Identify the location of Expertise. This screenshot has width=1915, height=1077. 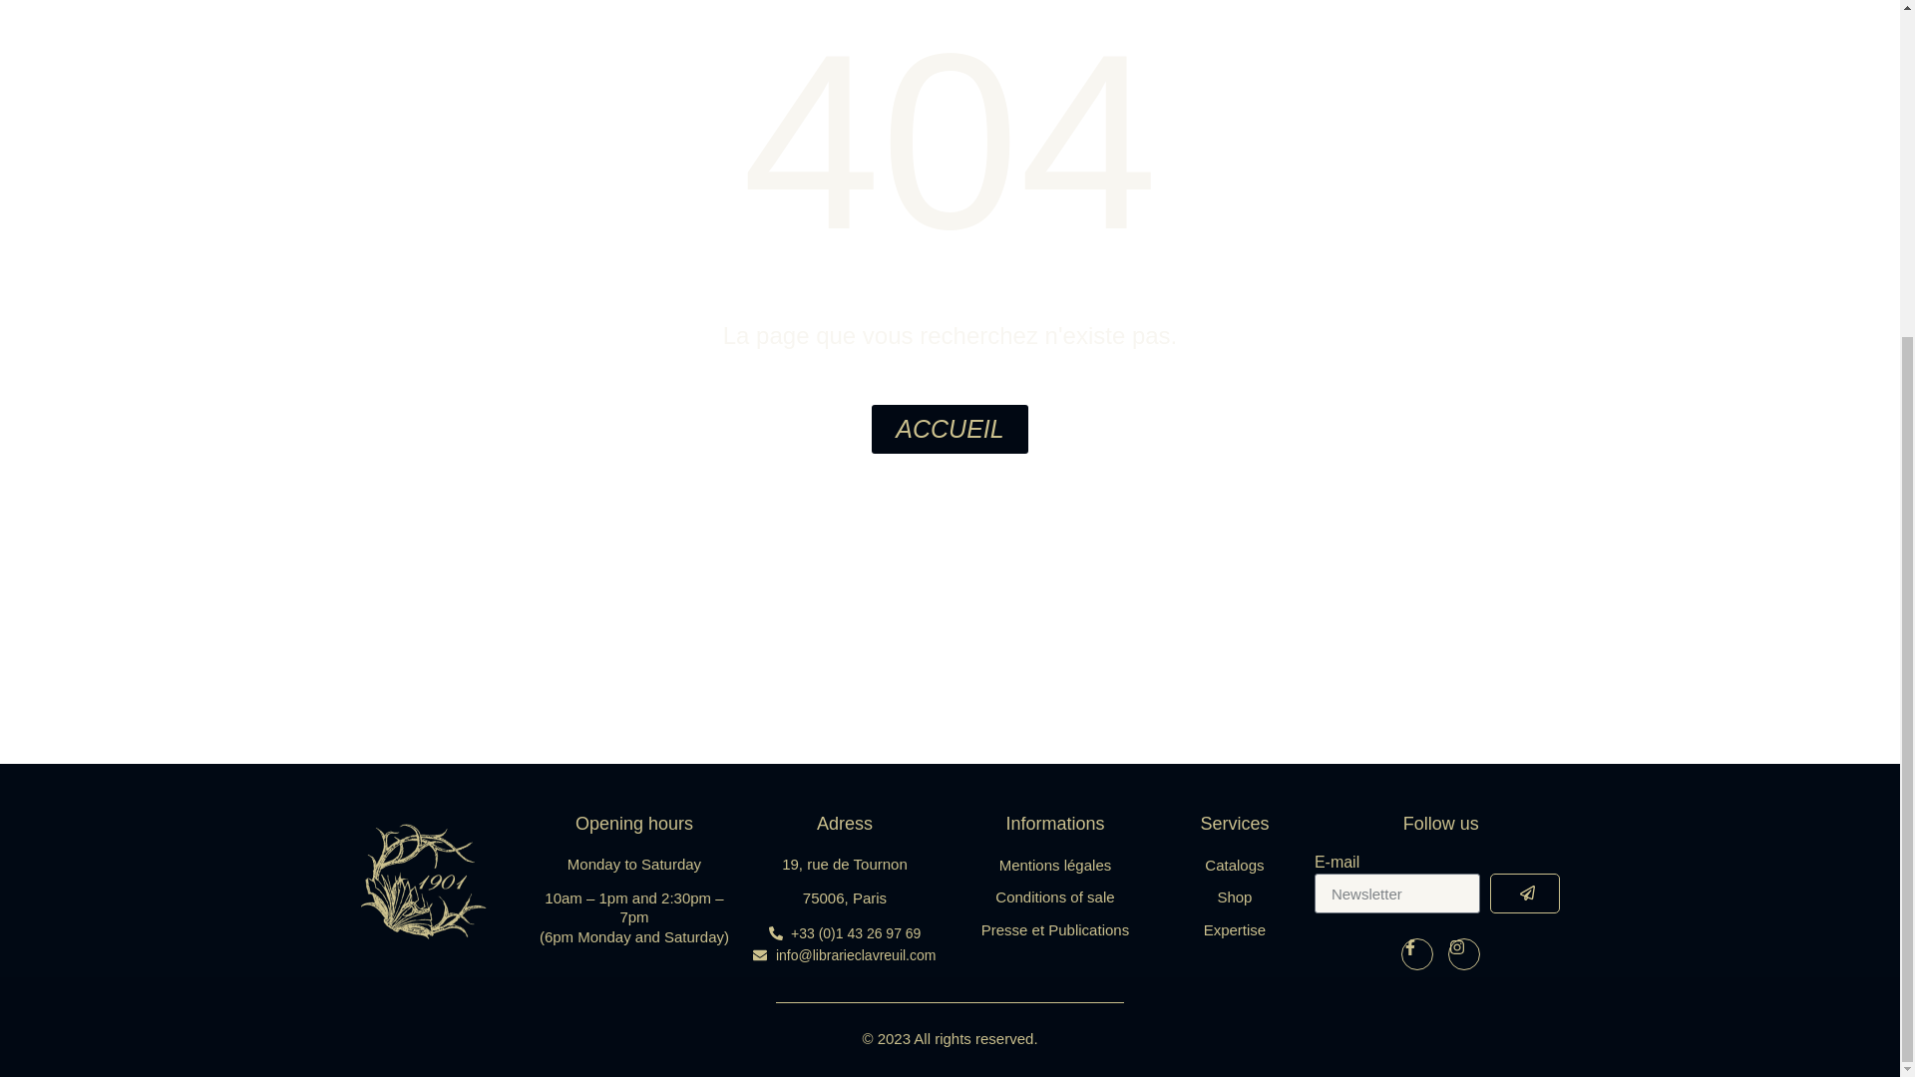
(1234, 929).